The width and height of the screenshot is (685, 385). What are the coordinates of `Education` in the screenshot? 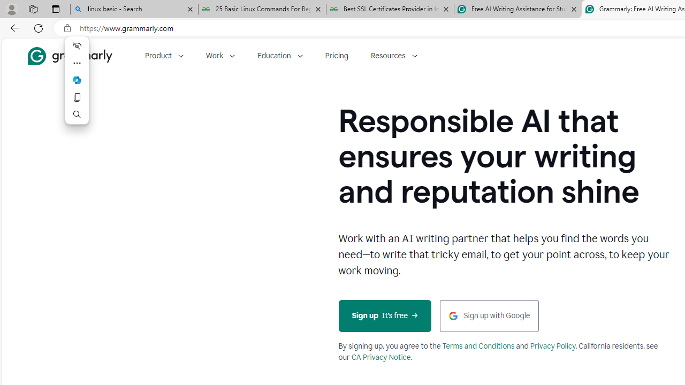 It's located at (280, 56).